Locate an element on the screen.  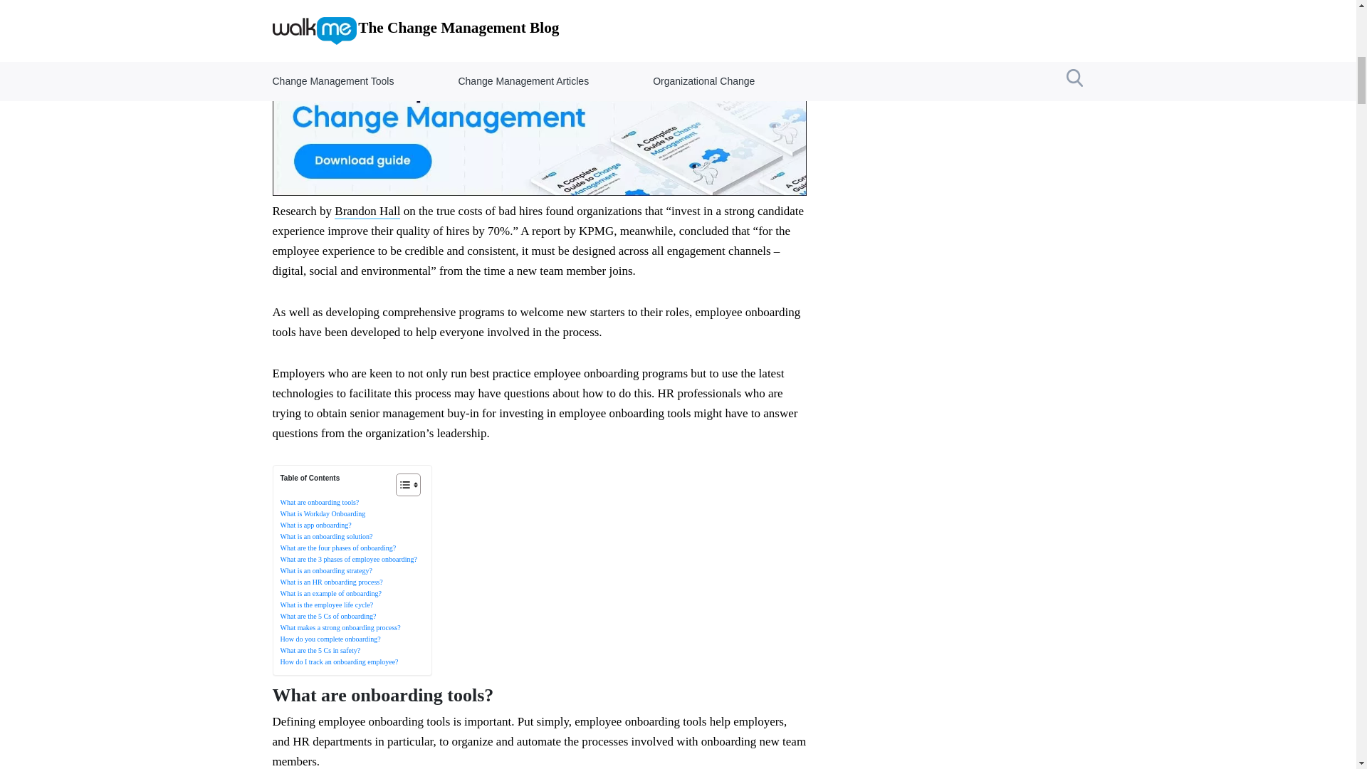
What is Workday Onboarding is located at coordinates (323, 513).